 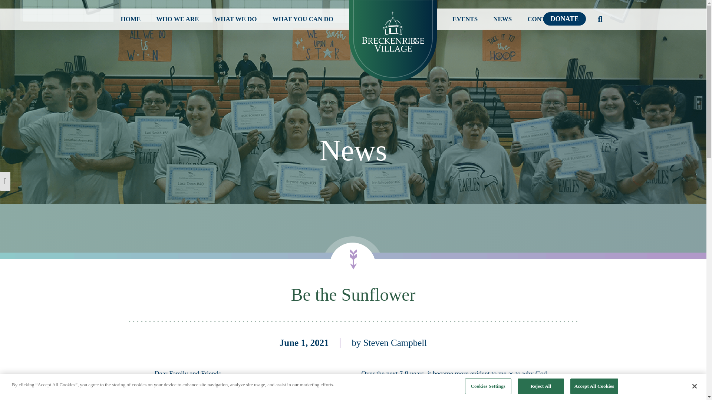 What do you see at coordinates (594, 386) in the screenshot?
I see `Accept All Cookies` at bounding box center [594, 386].